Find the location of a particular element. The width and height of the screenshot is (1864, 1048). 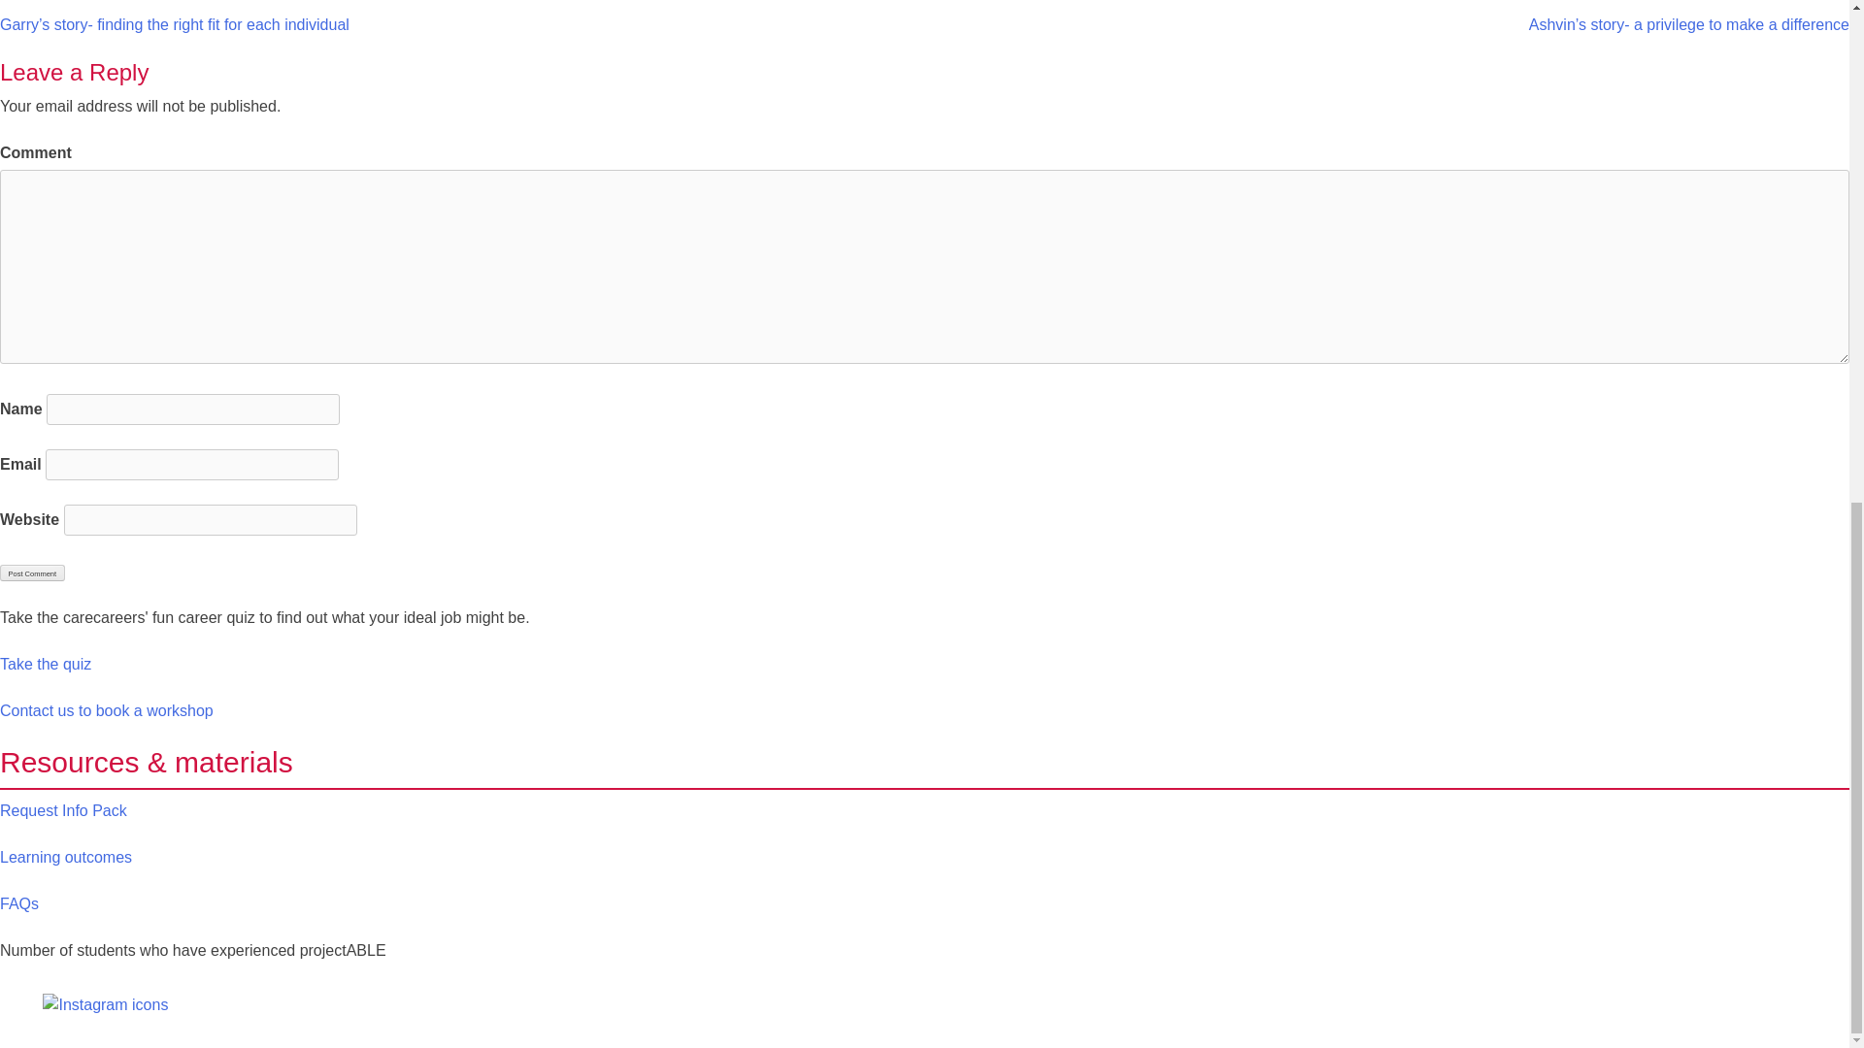

Learning outcomes is located at coordinates (66, 857).